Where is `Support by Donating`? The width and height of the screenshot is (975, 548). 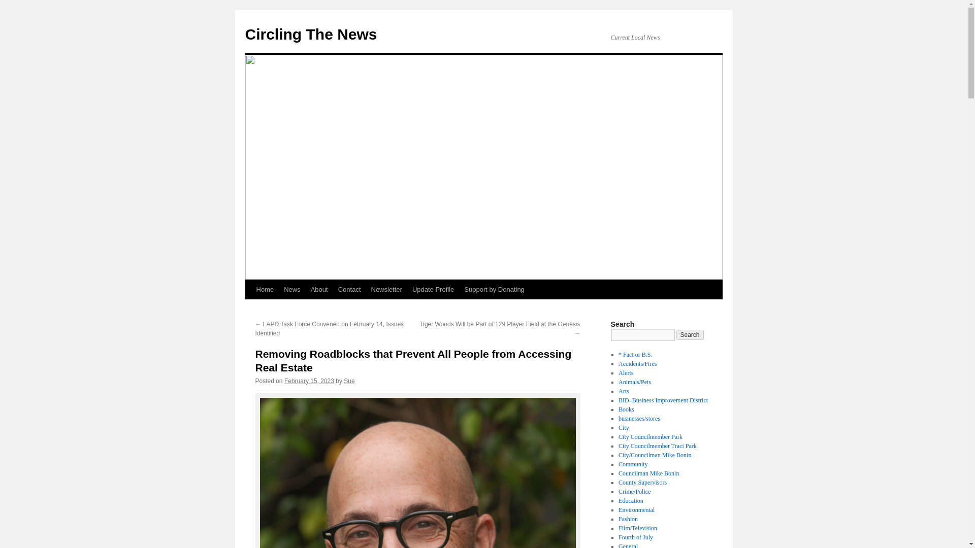
Support by Donating is located at coordinates (494, 289).